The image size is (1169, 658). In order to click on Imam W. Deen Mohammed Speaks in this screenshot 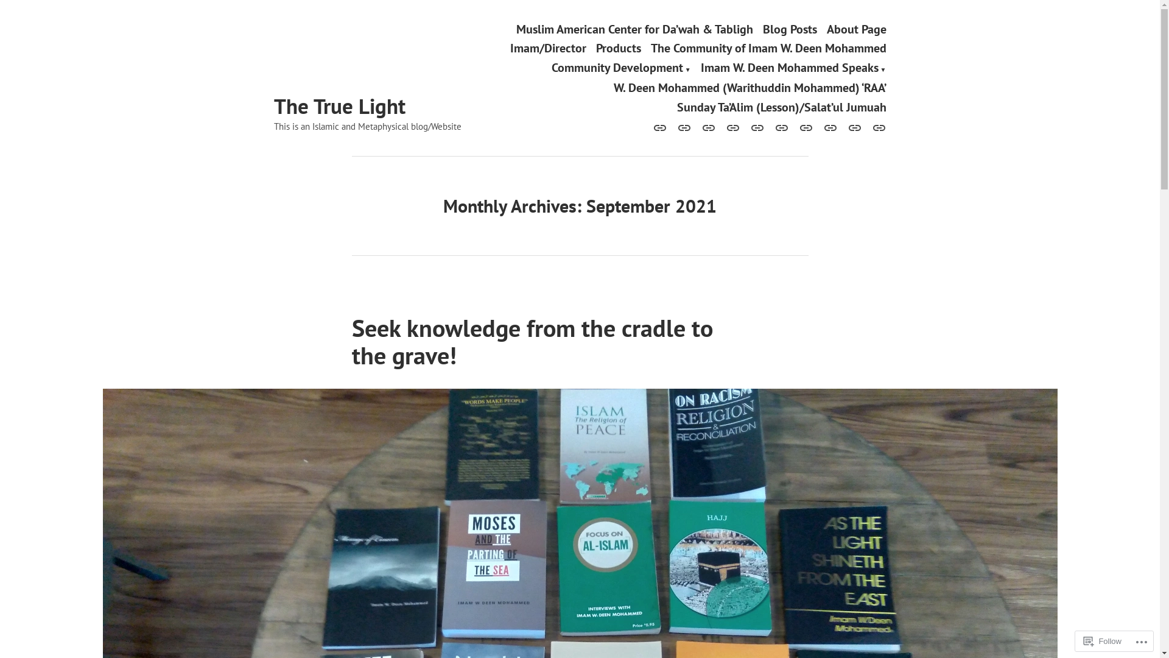, I will do `click(794, 68)`.